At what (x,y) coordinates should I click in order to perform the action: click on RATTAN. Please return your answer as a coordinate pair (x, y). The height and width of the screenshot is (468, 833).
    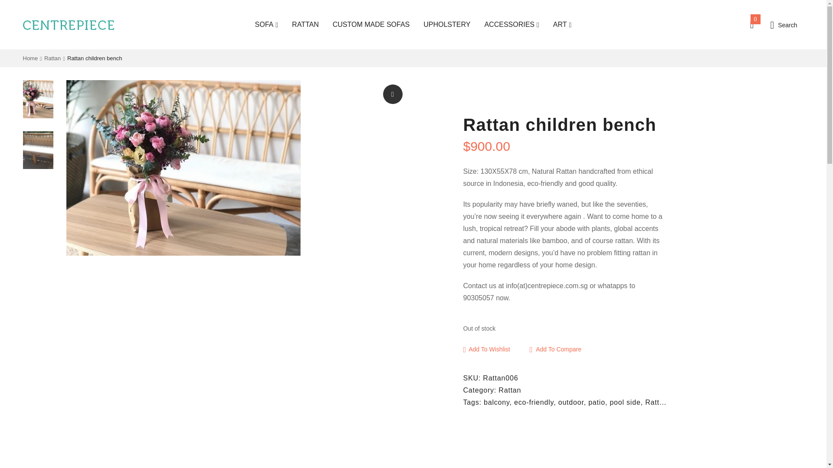
    Looking at the image, I should click on (305, 25).